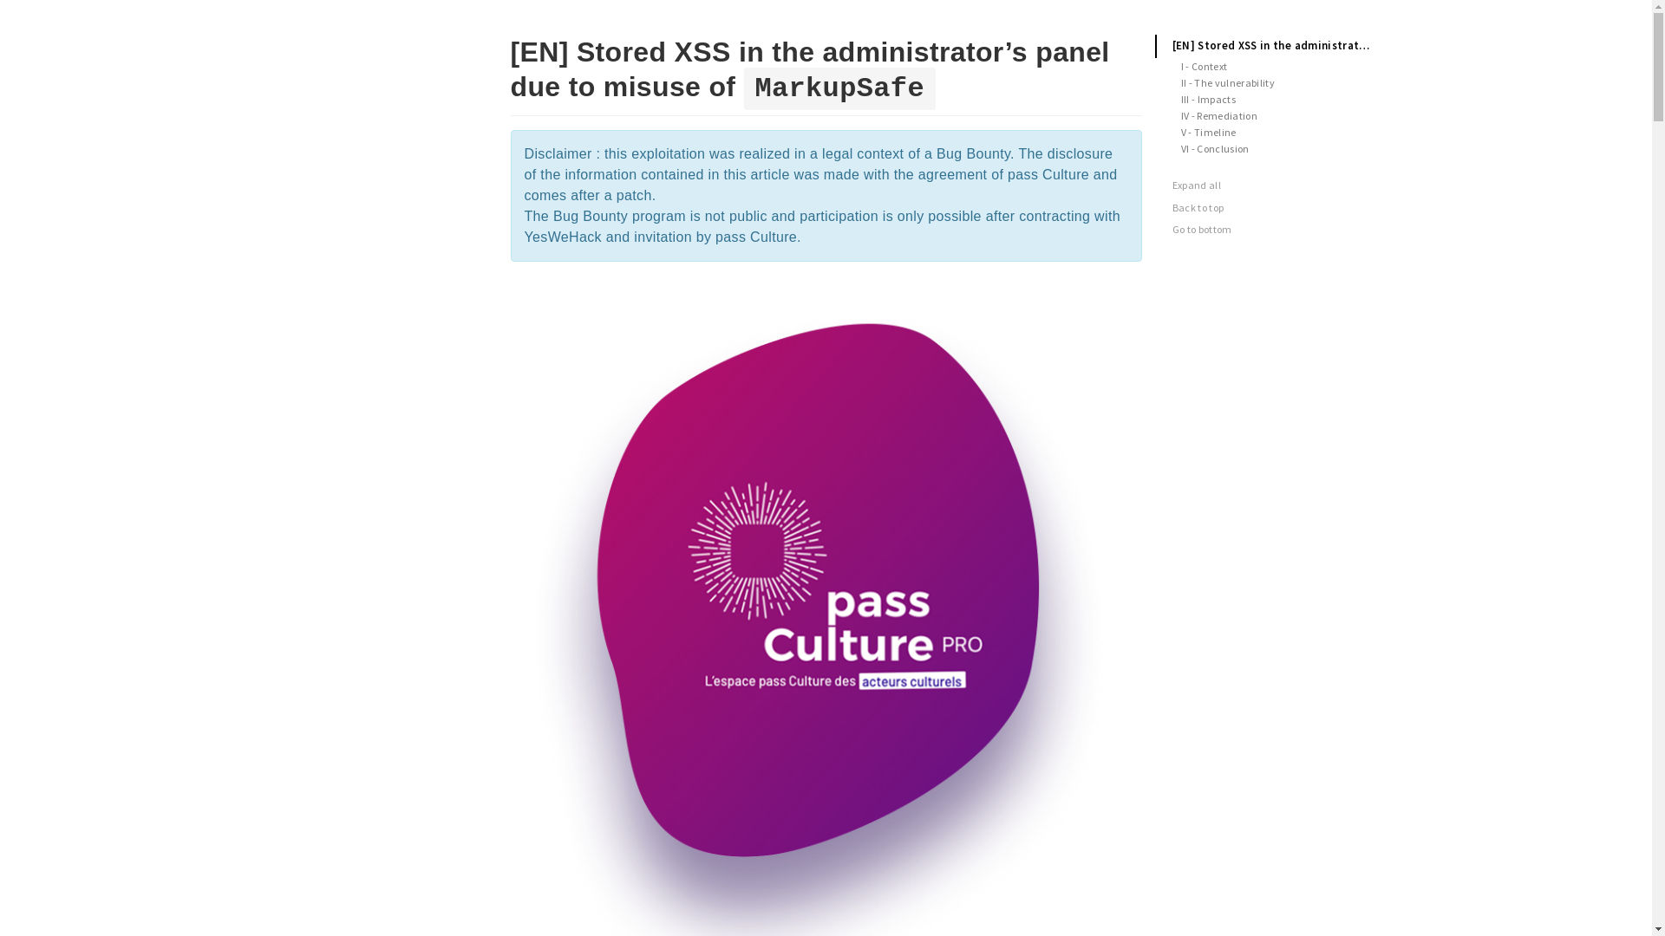 This screenshot has width=1665, height=936. I want to click on VI - Conclusion, so click(1271, 149).